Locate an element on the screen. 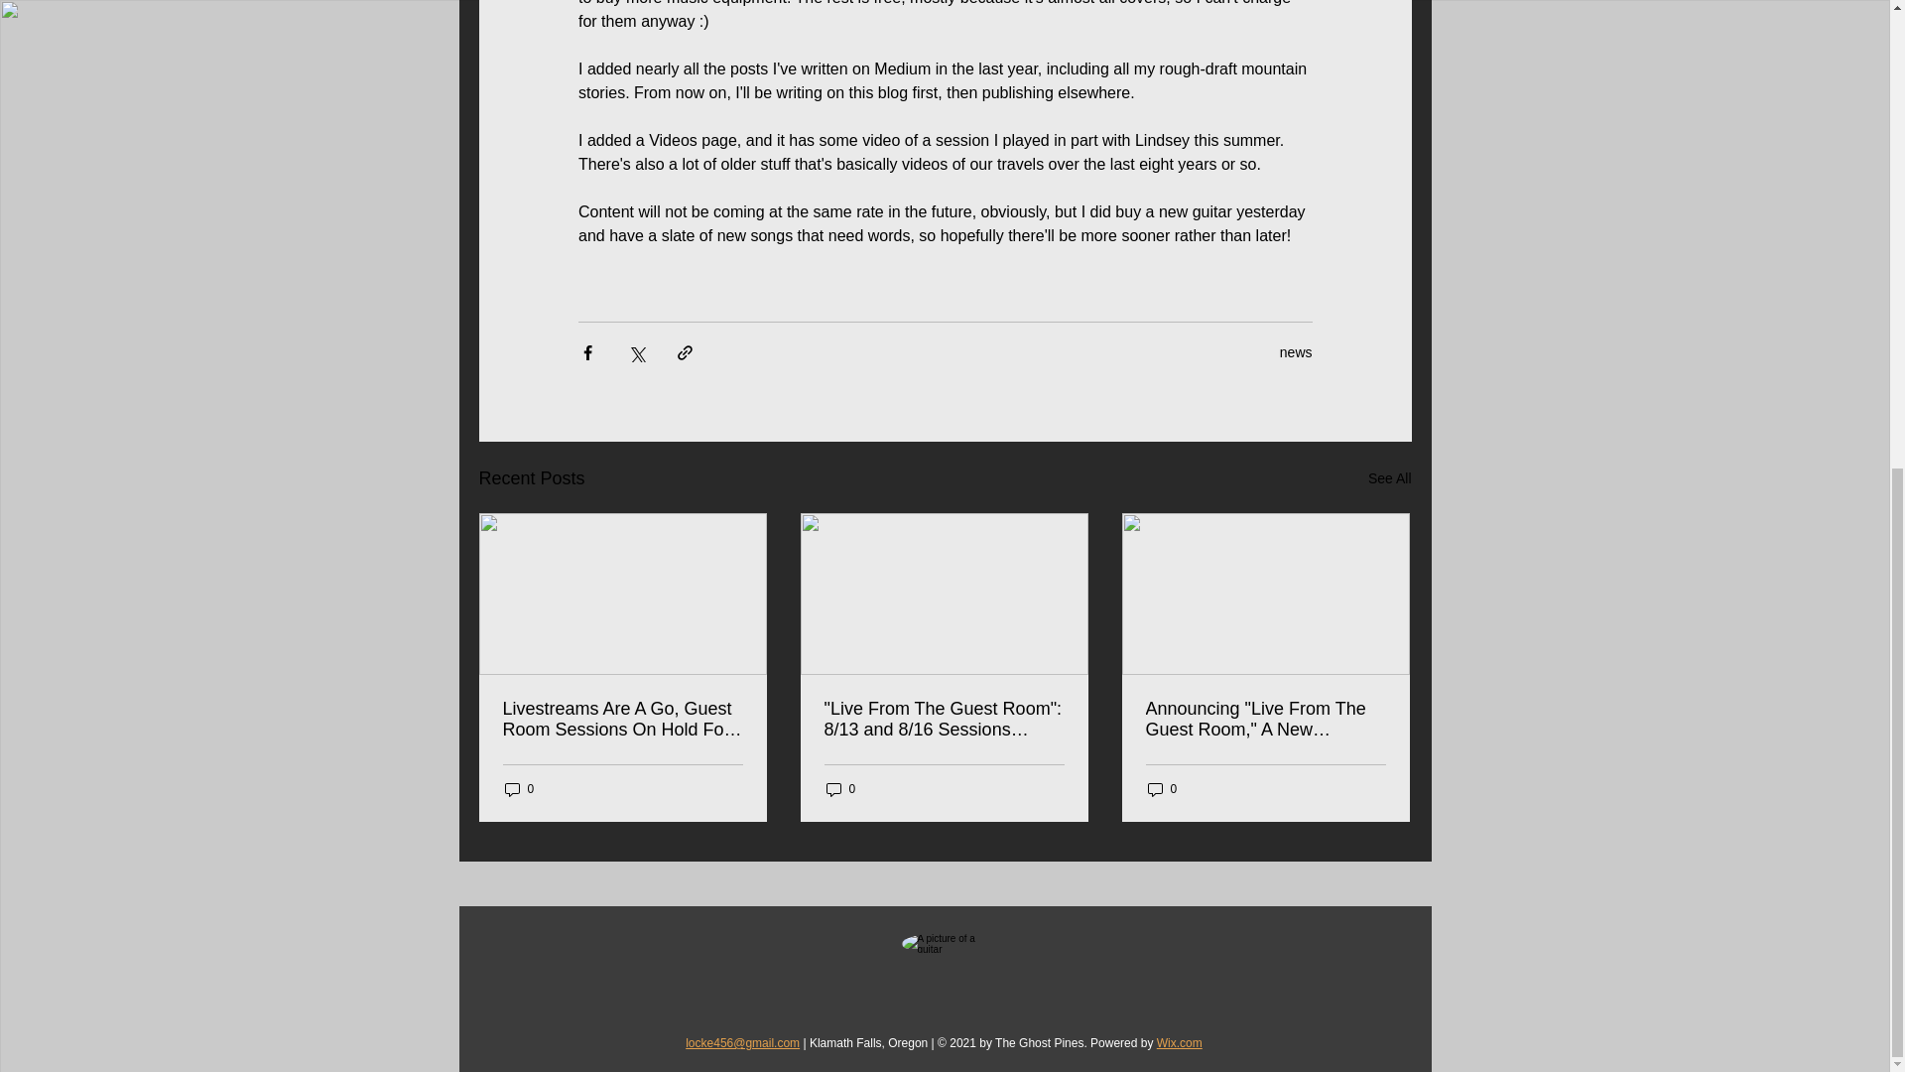 This screenshot has height=1072, width=1905. 0 is located at coordinates (518, 789).